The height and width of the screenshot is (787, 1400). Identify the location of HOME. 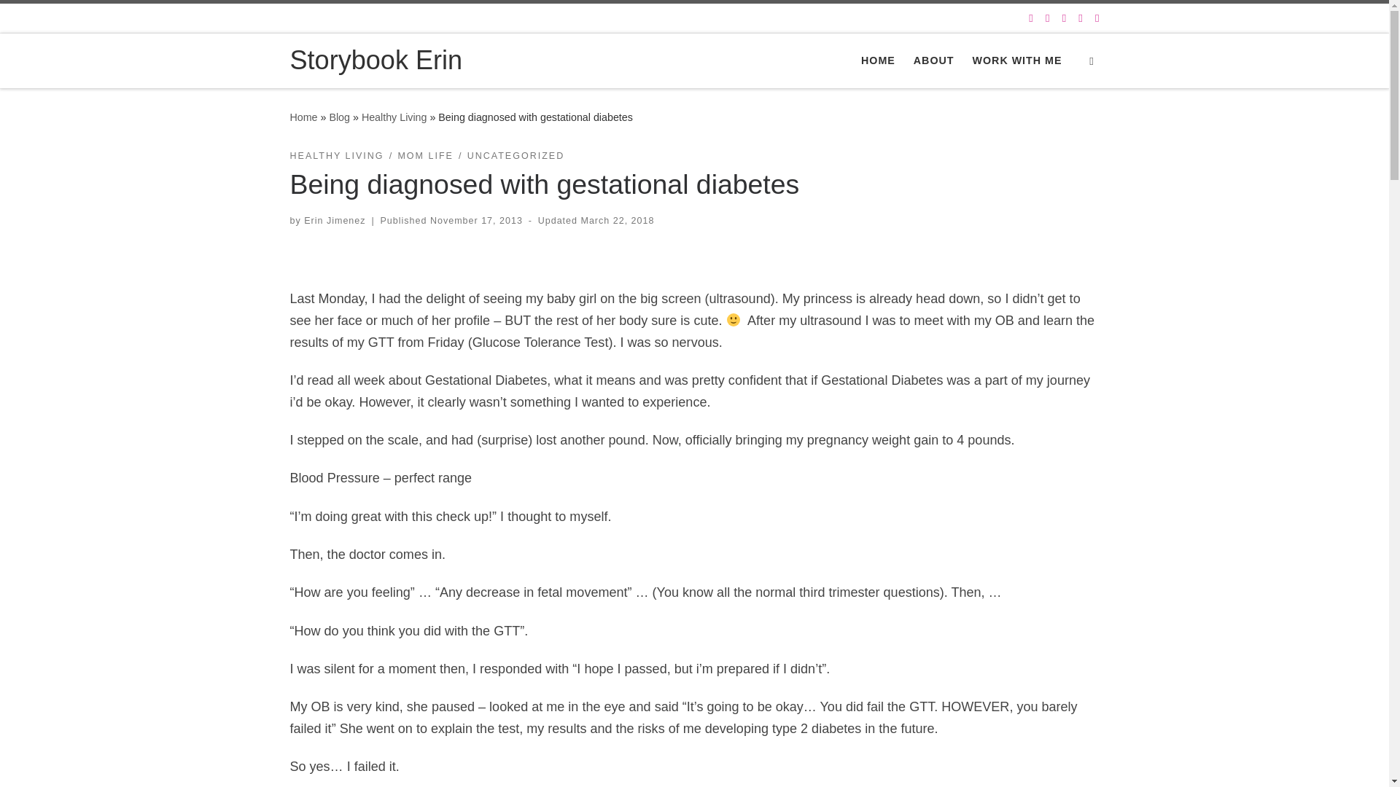
(878, 60).